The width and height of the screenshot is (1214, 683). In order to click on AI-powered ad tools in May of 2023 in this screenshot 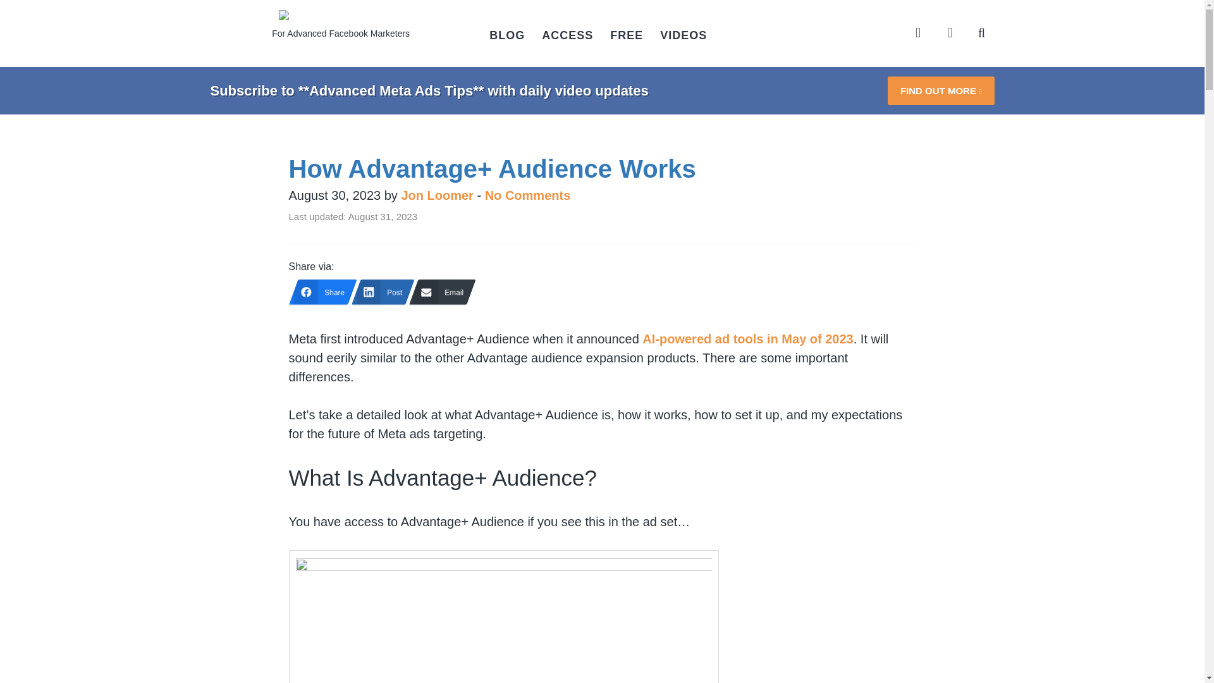, I will do `click(747, 338)`.